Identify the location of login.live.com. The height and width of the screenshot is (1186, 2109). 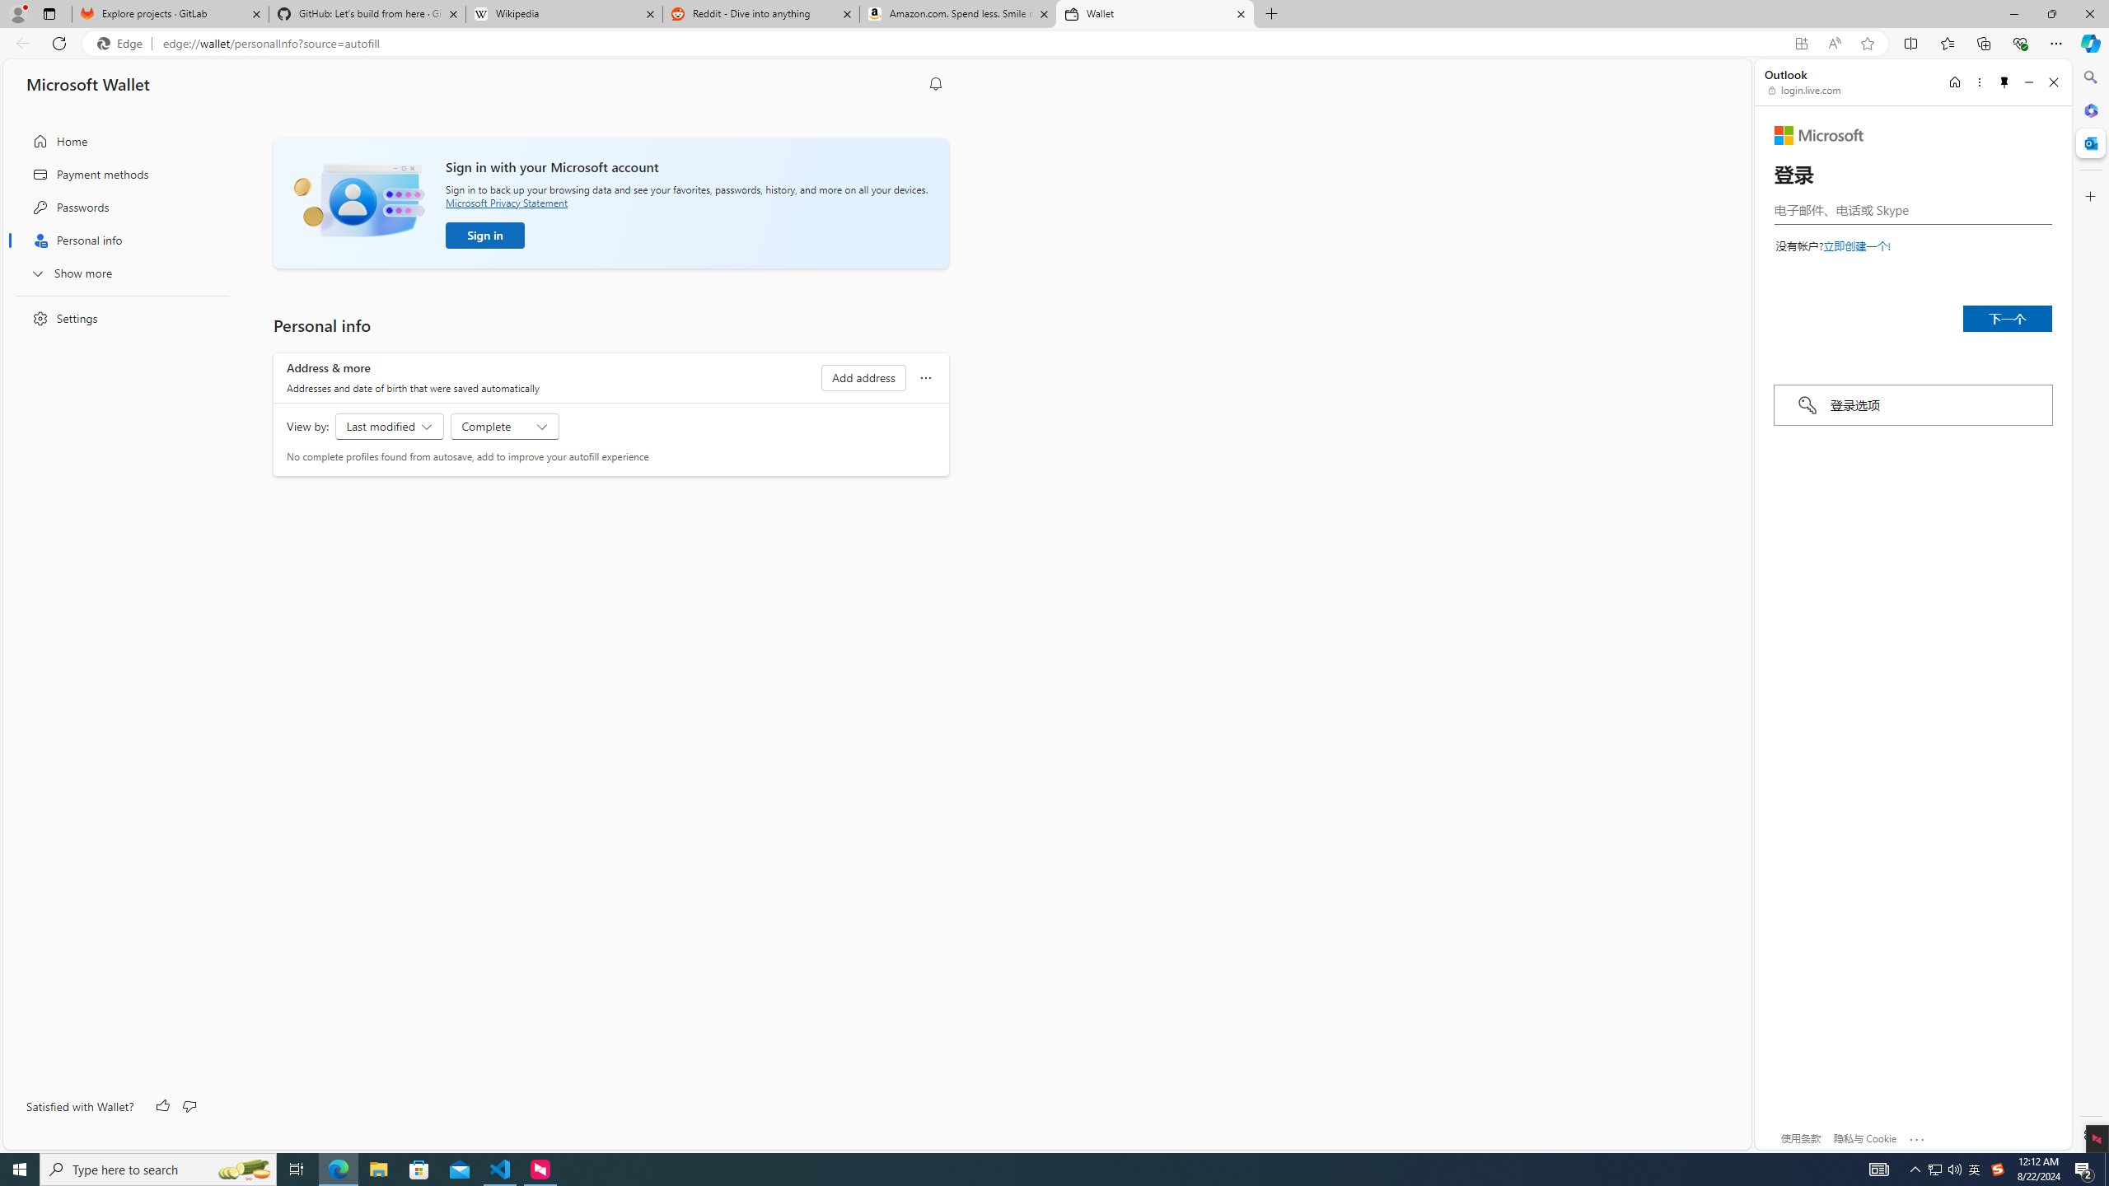
(1805, 90).